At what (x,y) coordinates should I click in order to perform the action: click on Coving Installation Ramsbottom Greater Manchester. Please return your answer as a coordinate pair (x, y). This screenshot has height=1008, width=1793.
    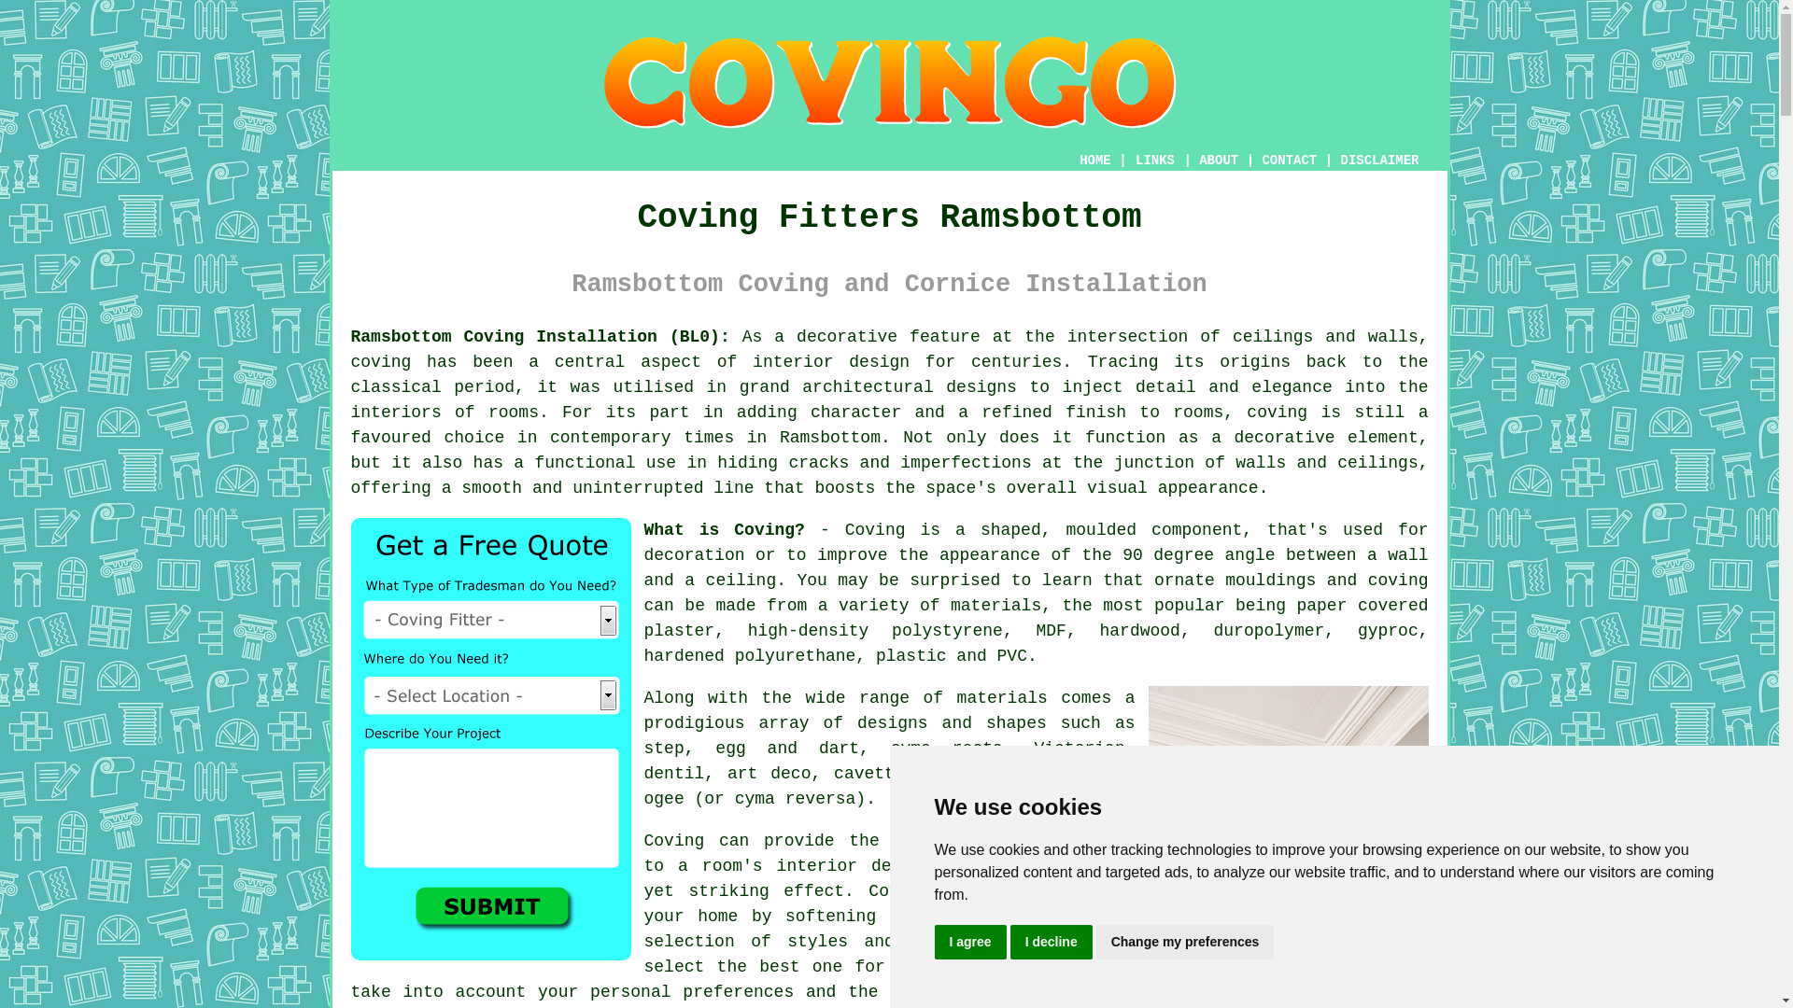
    Looking at the image, I should click on (1289, 778).